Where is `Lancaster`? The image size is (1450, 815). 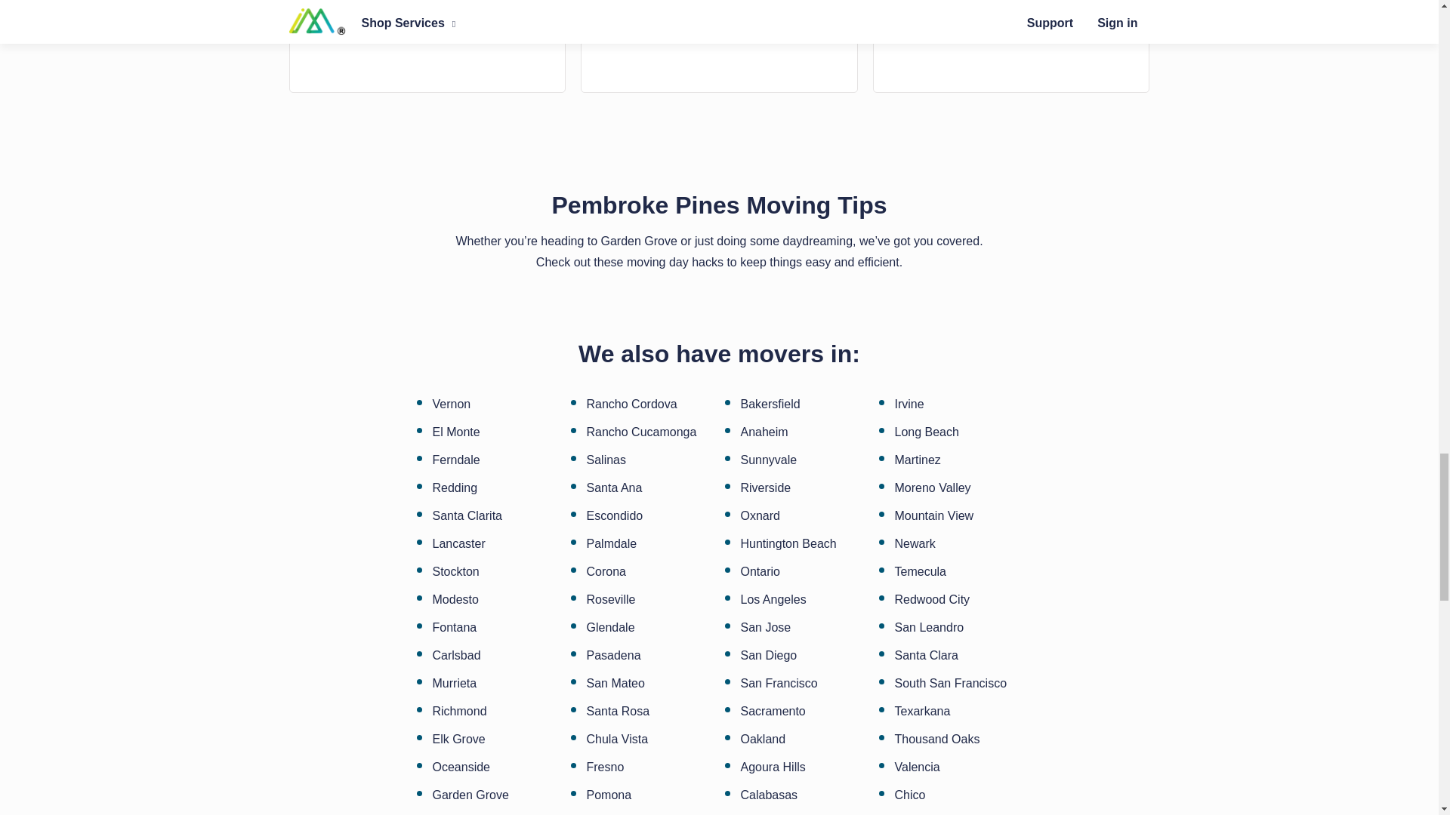 Lancaster is located at coordinates (458, 543).